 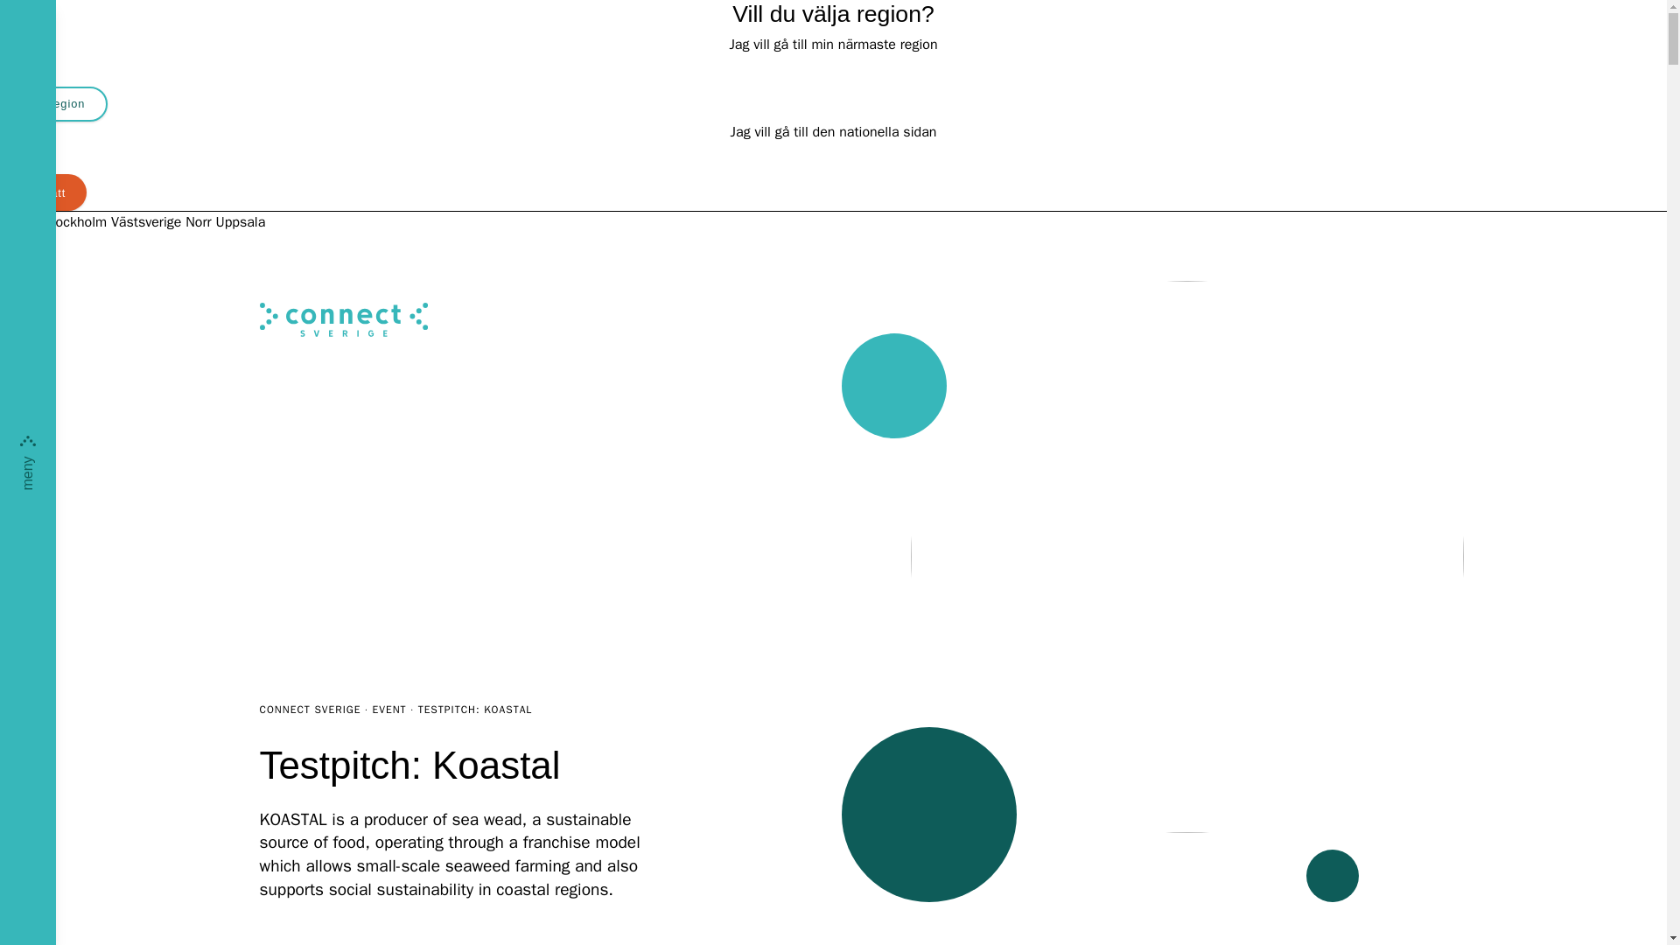 What do you see at coordinates (389, 709) in the screenshot?
I see `Event` at bounding box center [389, 709].